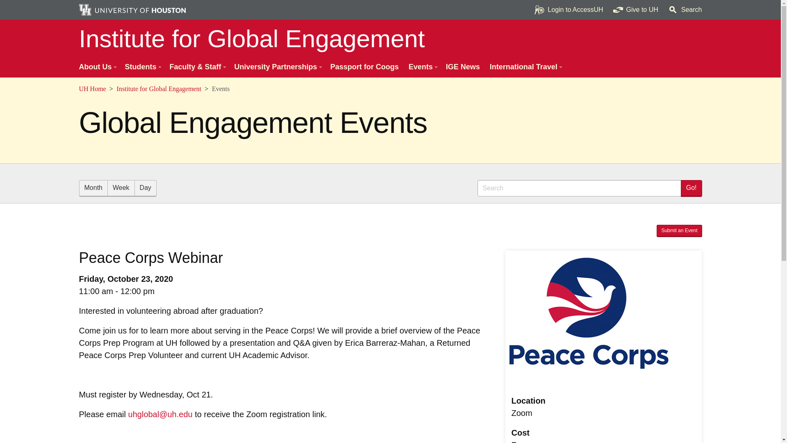  Describe the element at coordinates (171, 414) in the screenshot. I see `University of Houston` at that location.